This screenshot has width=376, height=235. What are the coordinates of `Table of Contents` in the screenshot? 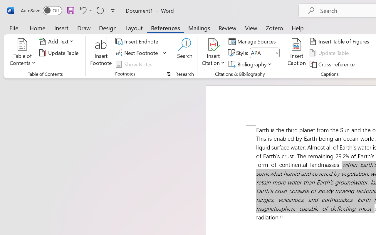 It's located at (23, 53).